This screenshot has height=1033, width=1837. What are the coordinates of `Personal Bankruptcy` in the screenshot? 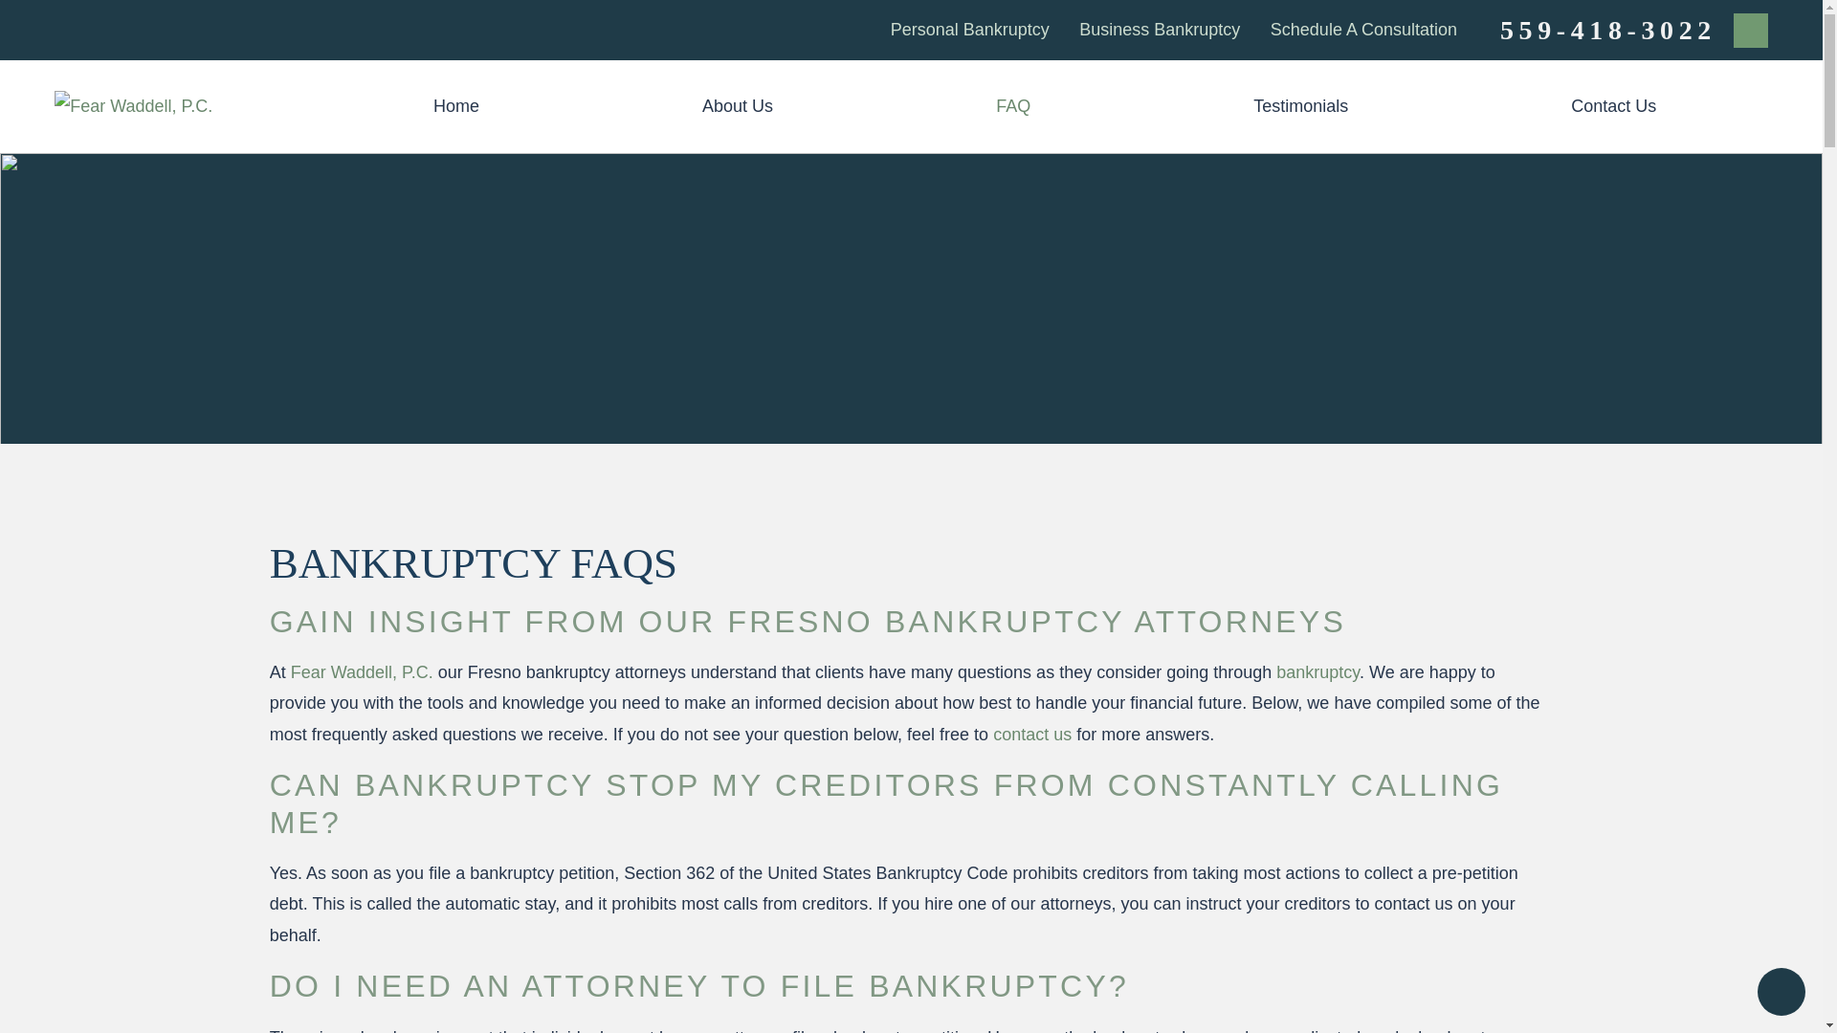 It's located at (970, 29).